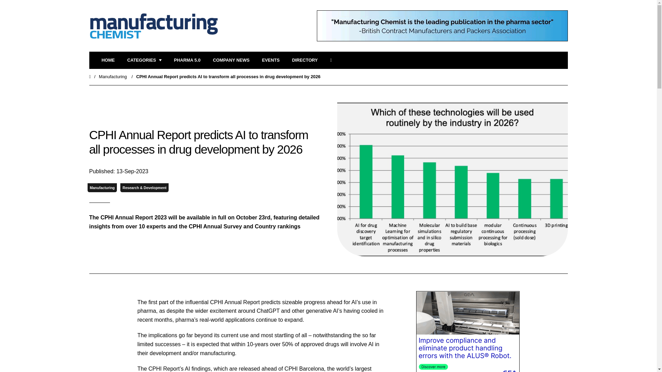 This screenshot has height=372, width=662. I want to click on COMPANY NEWS, so click(231, 60).